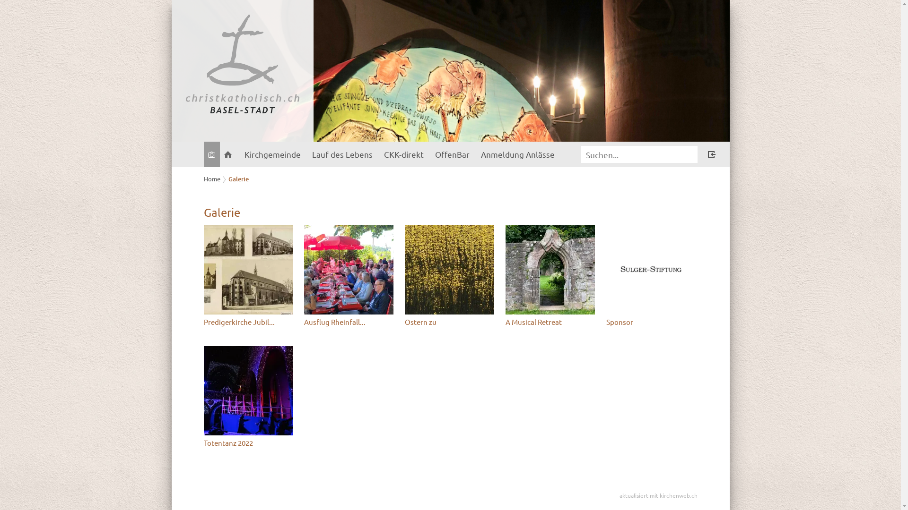 This screenshot has height=510, width=908. What do you see at coordinates (249, 443) in the screenshot?
I see `Totentanz 2022` at bounding box center [249, 443].